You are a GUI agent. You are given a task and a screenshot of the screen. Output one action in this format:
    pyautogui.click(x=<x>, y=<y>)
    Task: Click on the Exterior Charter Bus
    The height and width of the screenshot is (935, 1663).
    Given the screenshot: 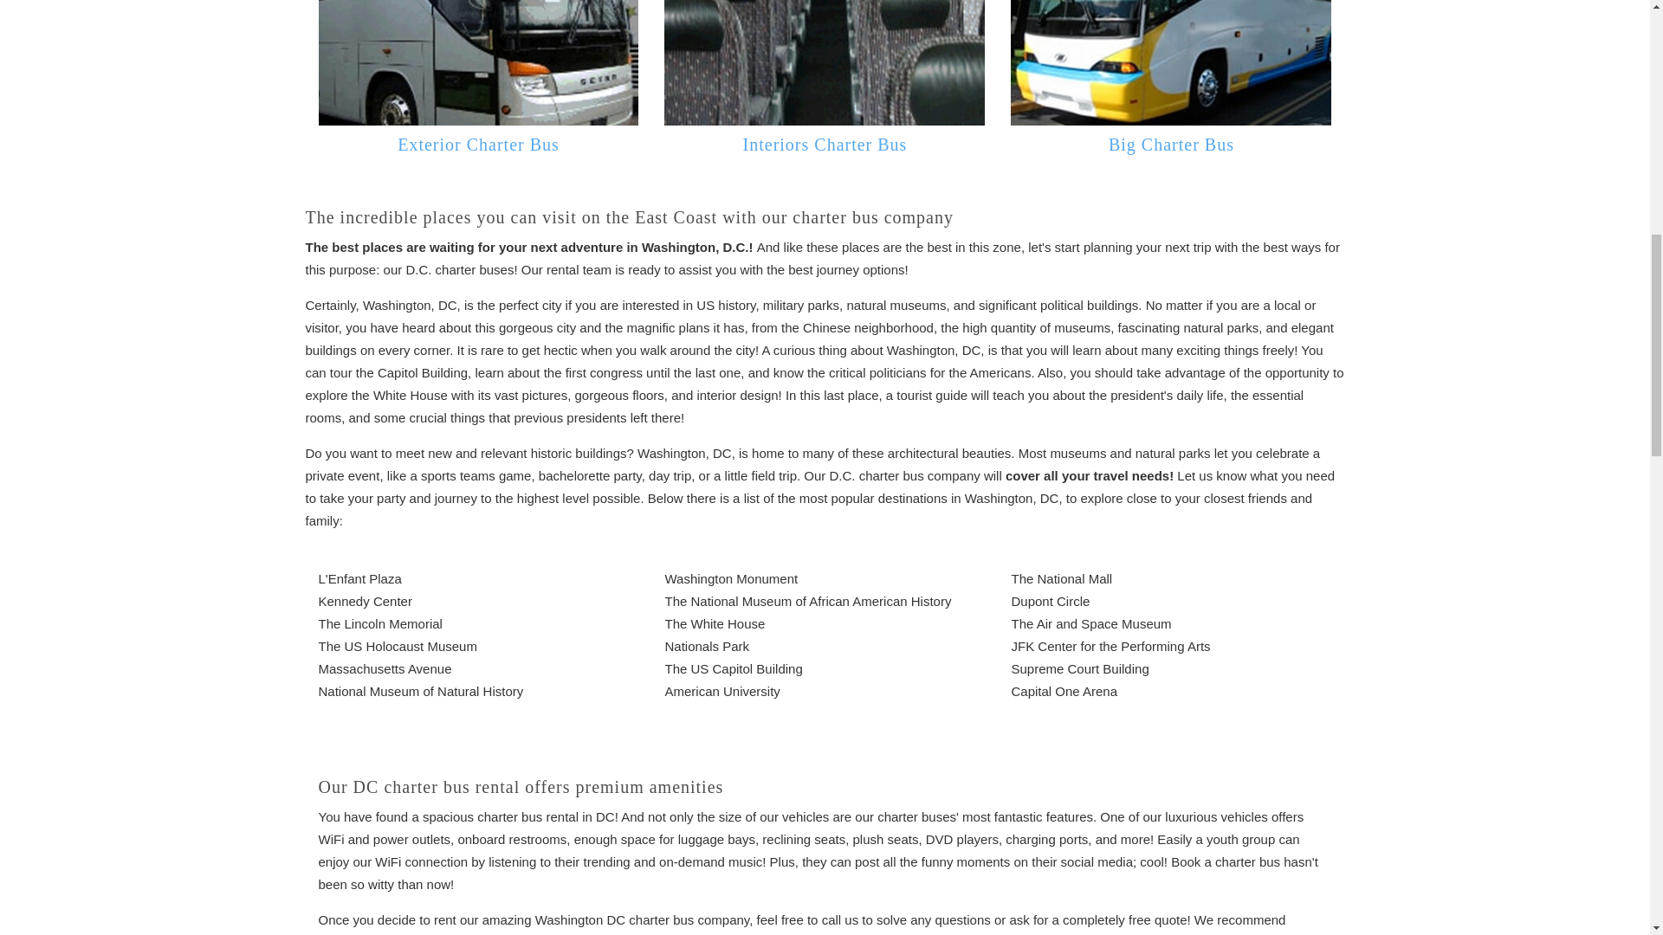 What is the action you would take?
    pyautogui.click(x=478, y=144)
    